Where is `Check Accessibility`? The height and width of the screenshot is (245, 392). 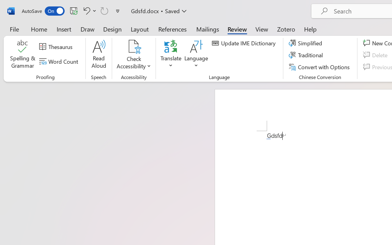 Check Accessibility is located at coordinates (134, 47).